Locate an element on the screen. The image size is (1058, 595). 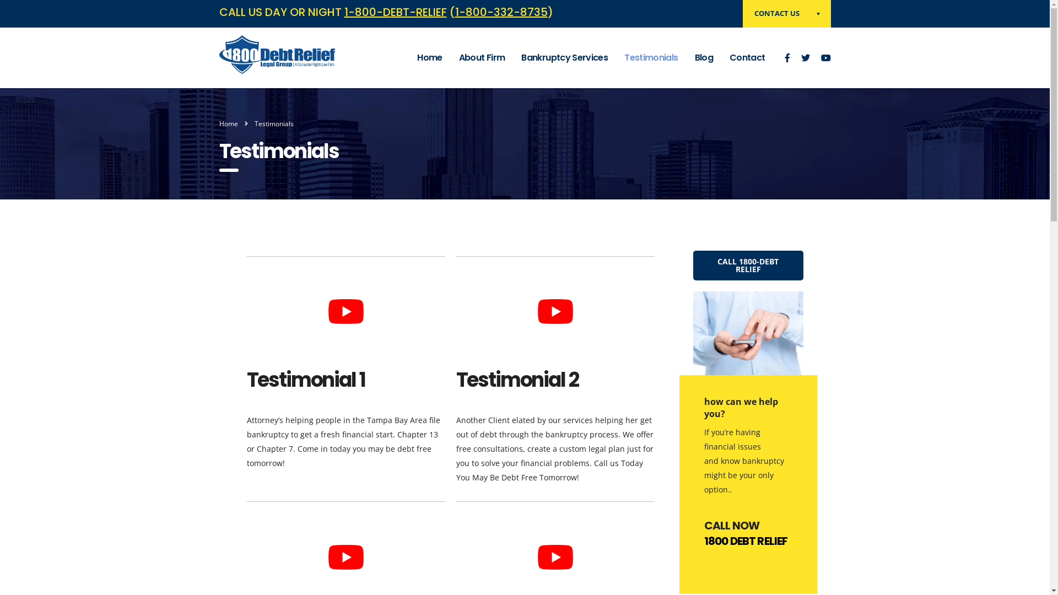
Contact is located at coordinates (747, 58).